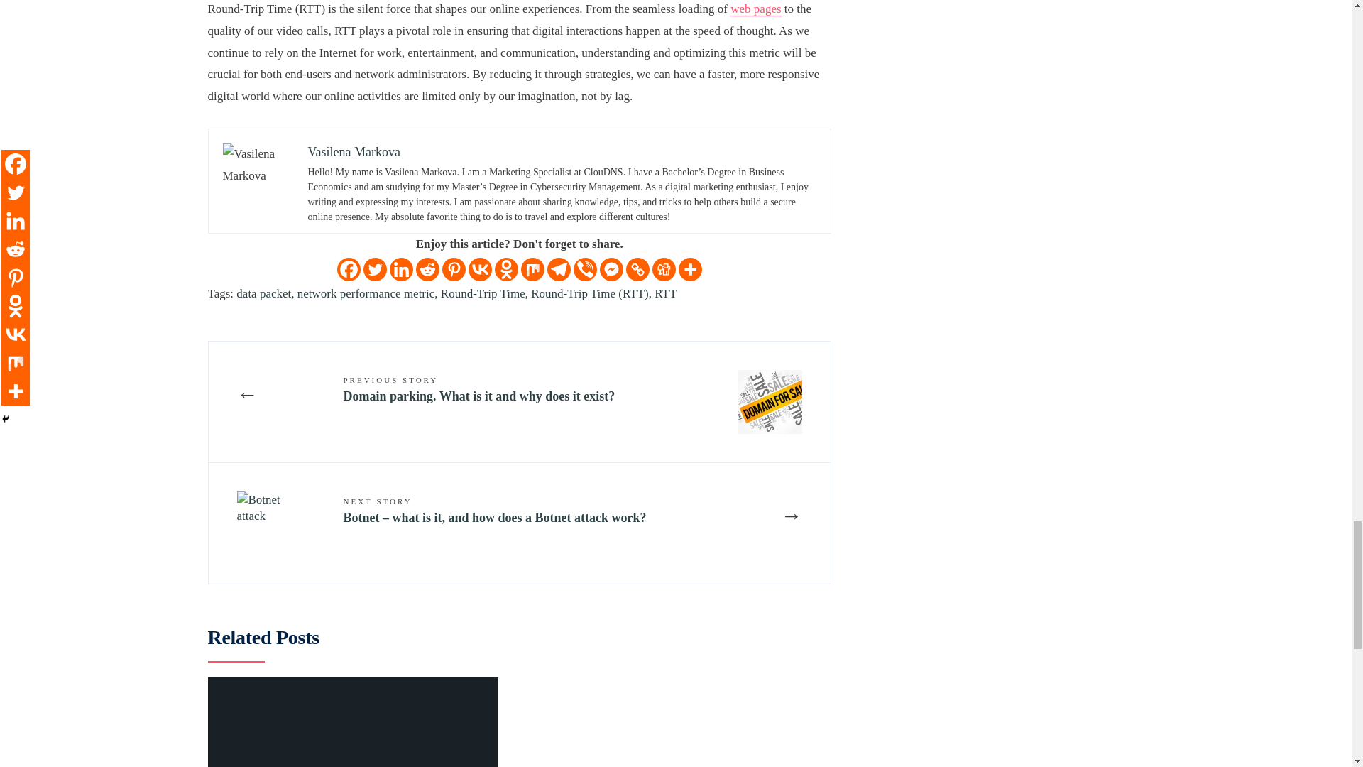 This screenshot has height=767, width=1363. What do you see at coordinates (480, 269) in the screenshot?
I see `Vkontakte` at bounding box center [480, 269].